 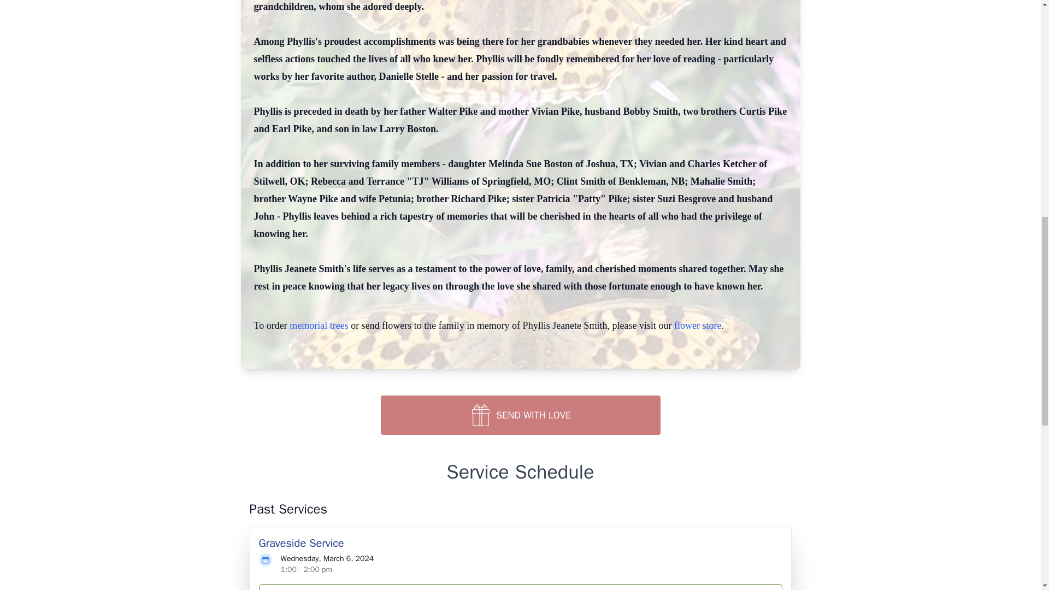 What do you see at coordinates (521, 587) in the screenshot?
I see `Plant Trees` at bounding box center [521, 587].